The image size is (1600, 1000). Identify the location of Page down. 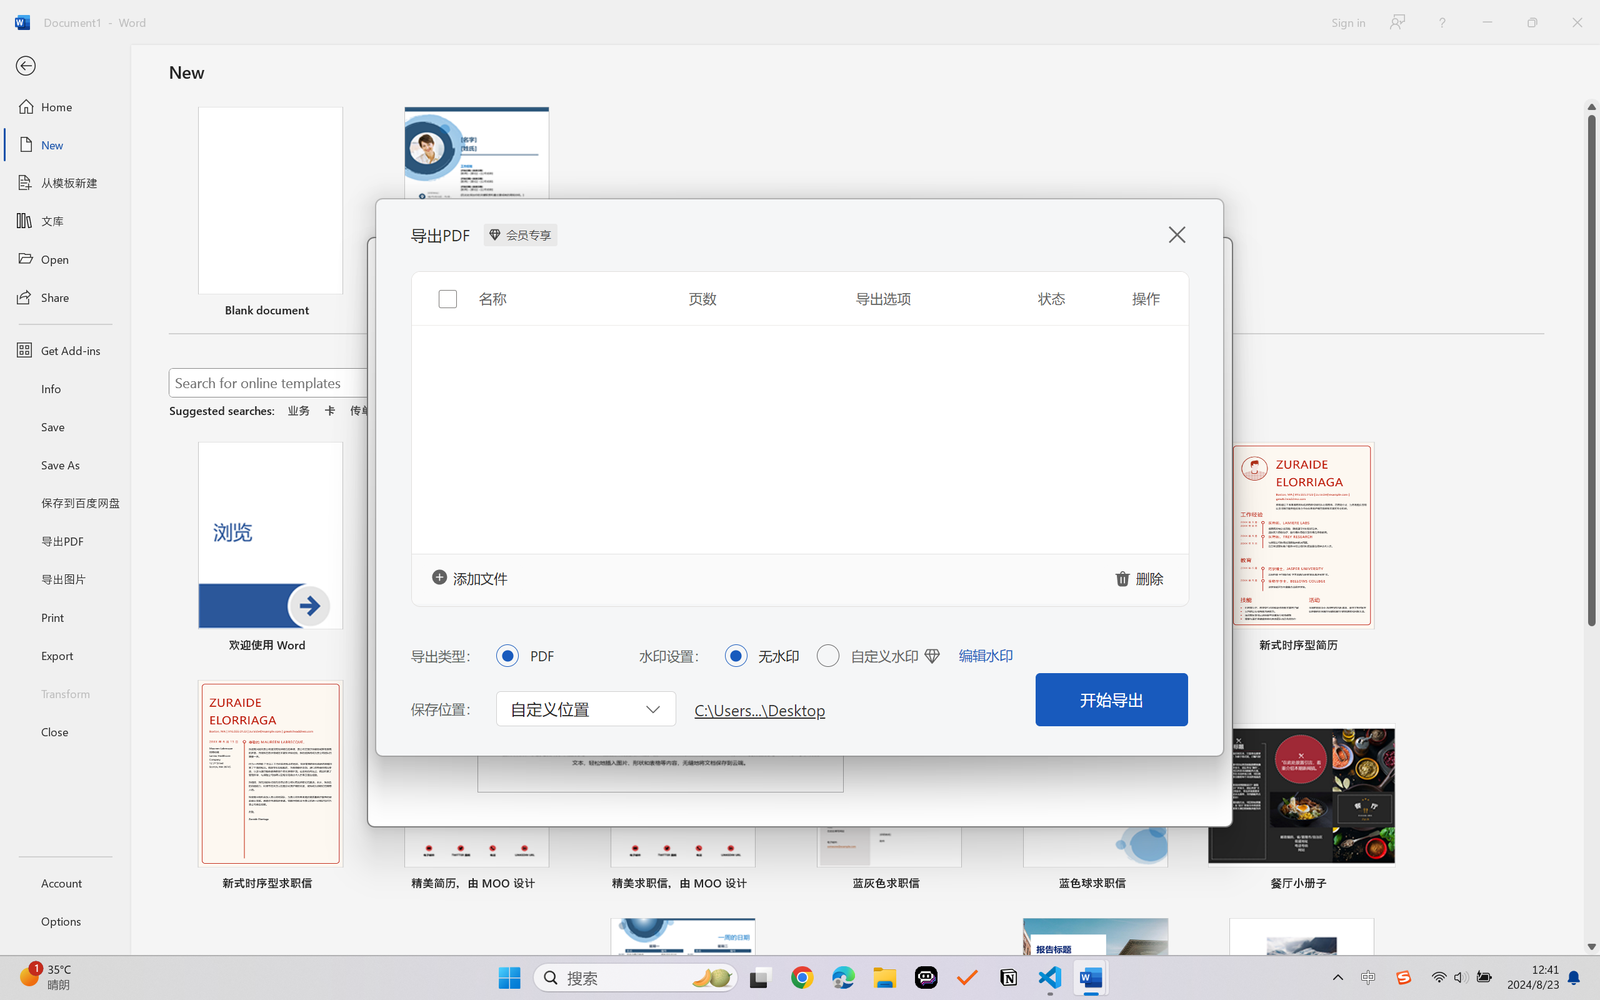
(1592, 782).